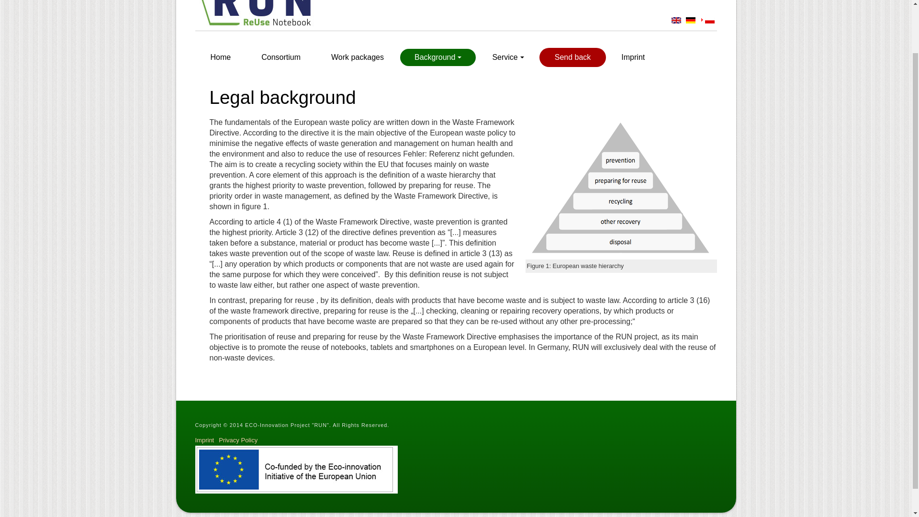  What do you see at coordinates (357, 57) in the screenshot?
I see `Work packages` at bounding box center [357, 57].